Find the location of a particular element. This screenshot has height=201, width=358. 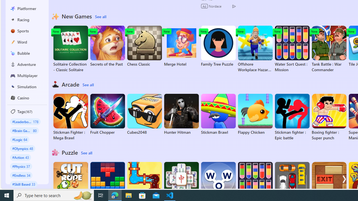

#Olympics 48 is located at coordinates (22, 149).